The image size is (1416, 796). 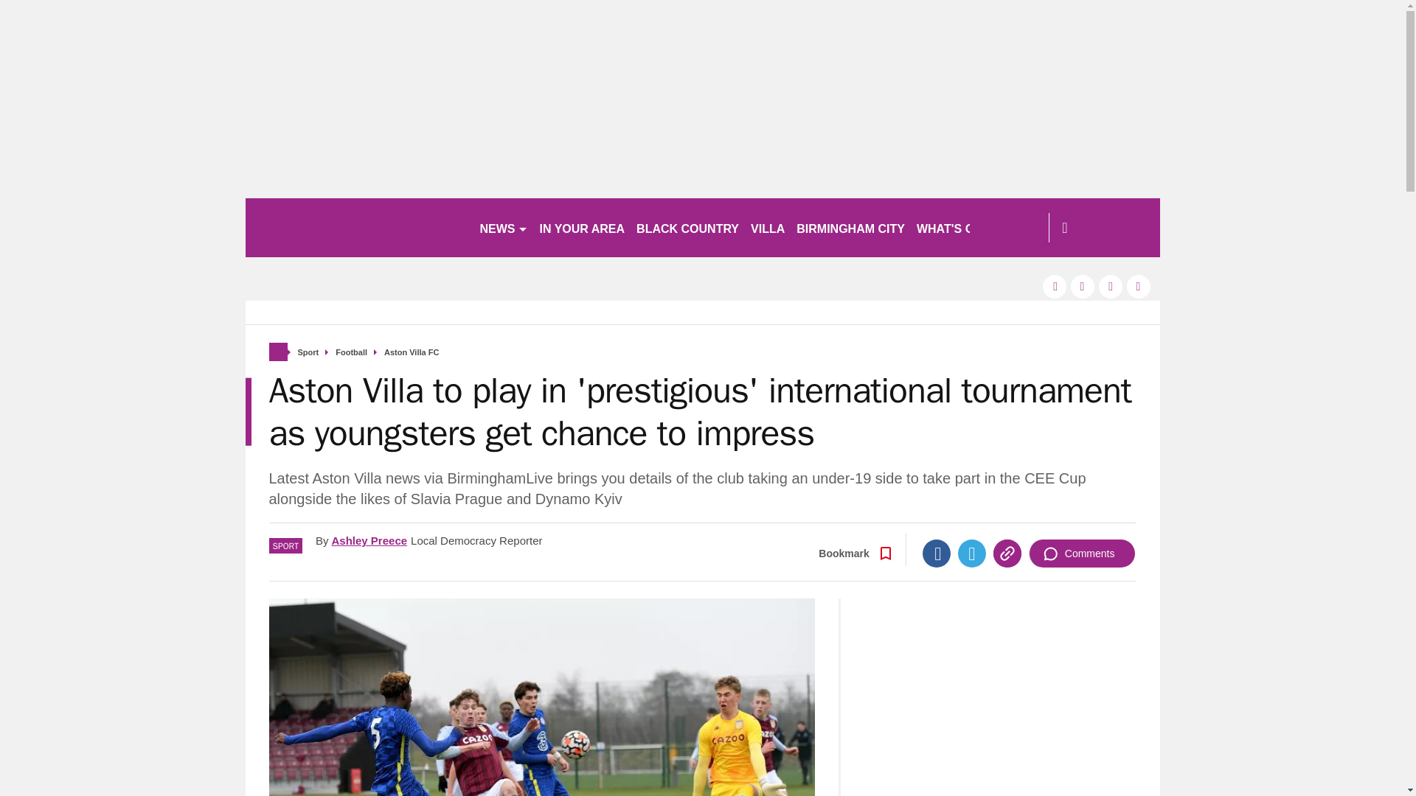 I want to click on WHAT'S ON, so click(x=956, y=227).